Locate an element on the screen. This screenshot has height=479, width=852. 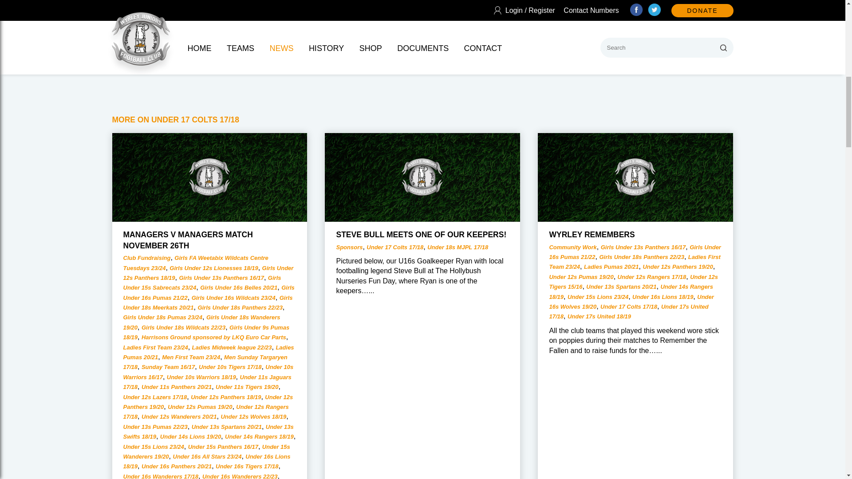
MANAGERS V MANAGERS MATCH NOVEMBER 26TH is located at coordinates (188, 240).